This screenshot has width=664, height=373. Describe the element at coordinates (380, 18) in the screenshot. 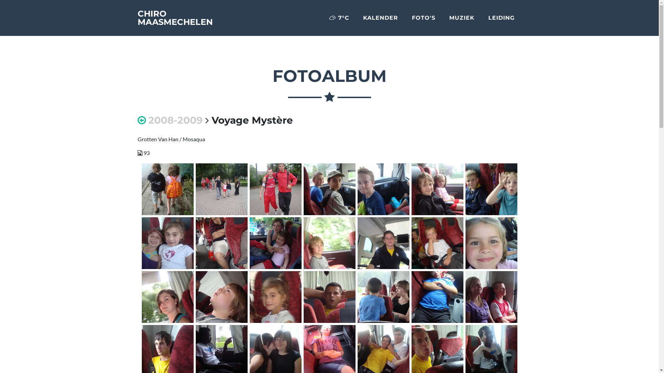

I see `KALENDER` at that location.